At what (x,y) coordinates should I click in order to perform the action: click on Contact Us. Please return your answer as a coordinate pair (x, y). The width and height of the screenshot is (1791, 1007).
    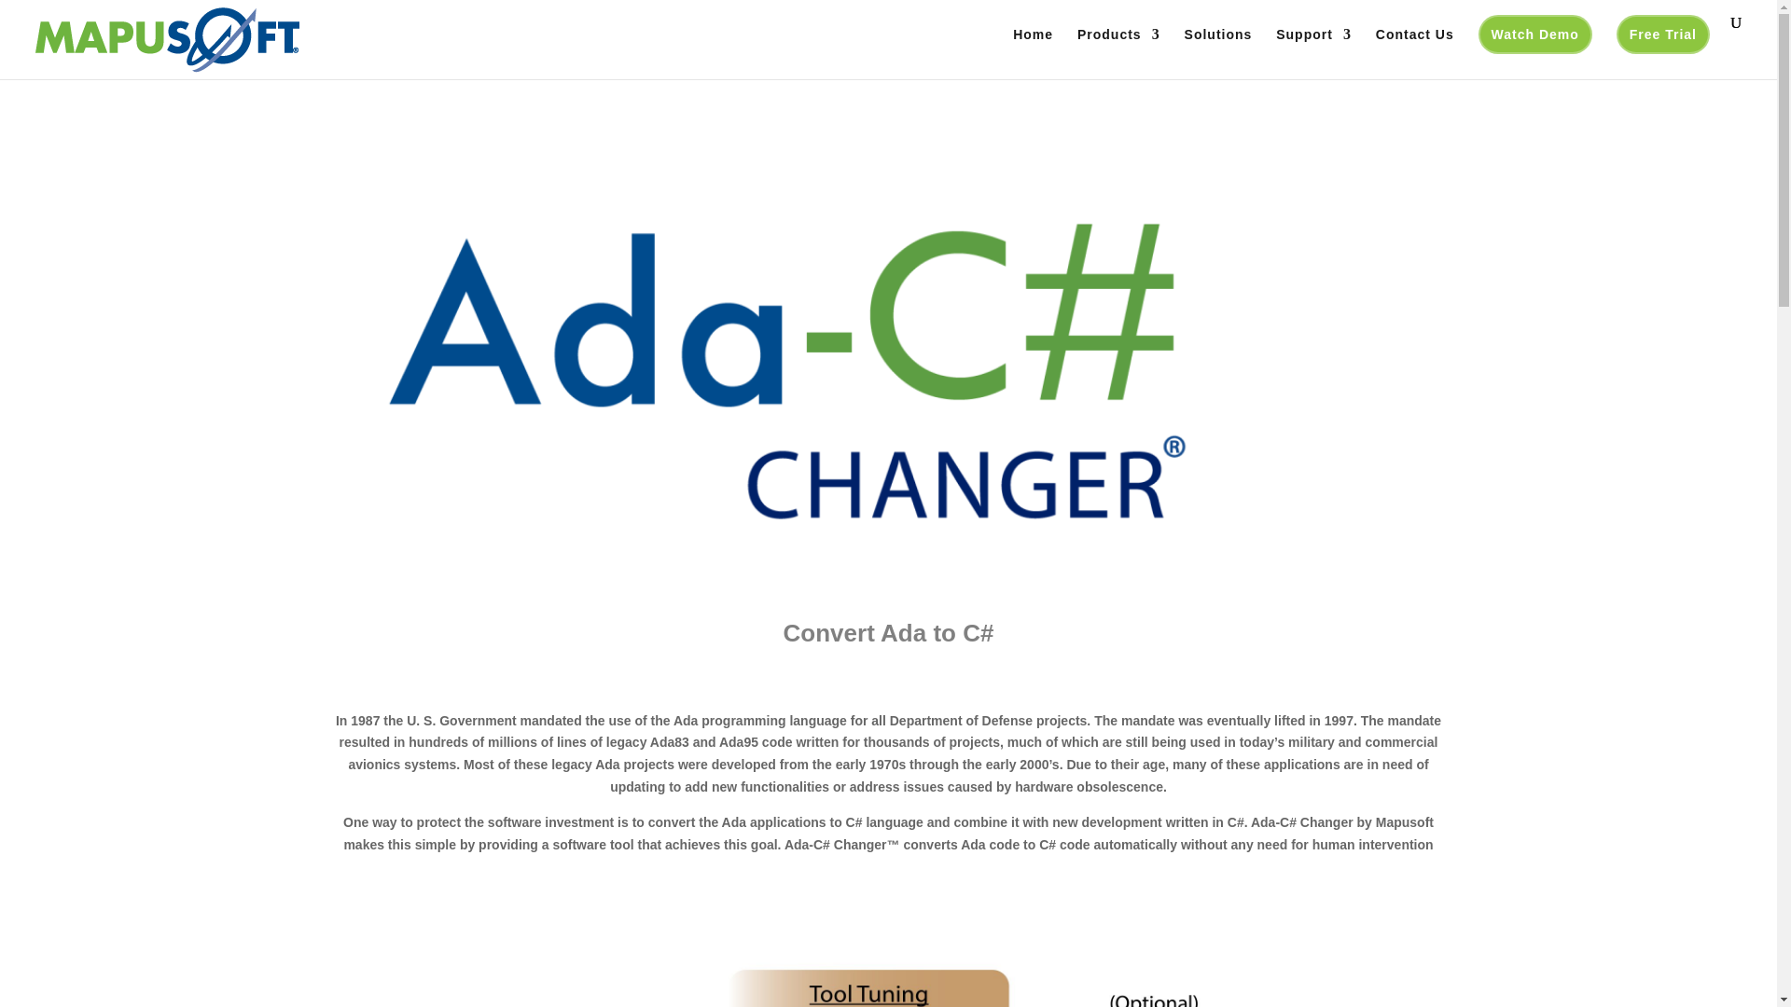
    Looking at the image, I should click on (1414, 54).